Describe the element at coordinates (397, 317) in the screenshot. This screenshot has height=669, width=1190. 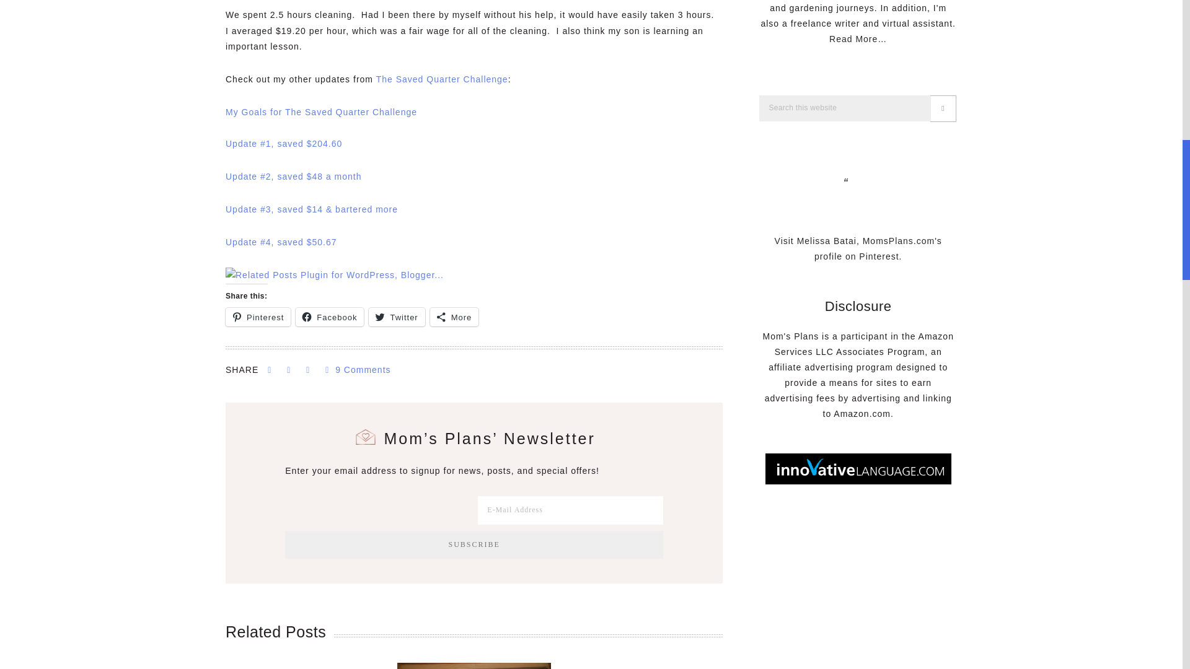
I see `Click to share on Twitter` at that location.